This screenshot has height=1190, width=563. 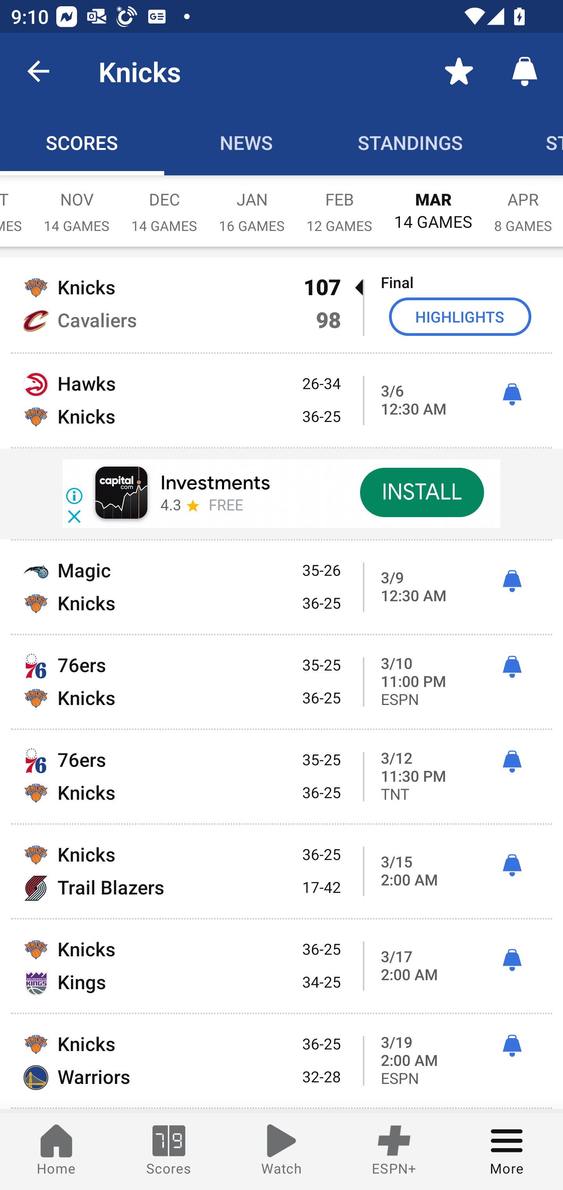 What do you see at coordinates (512, 865) in the screenshot?
I see `ì` at bounding box center [512, 865].